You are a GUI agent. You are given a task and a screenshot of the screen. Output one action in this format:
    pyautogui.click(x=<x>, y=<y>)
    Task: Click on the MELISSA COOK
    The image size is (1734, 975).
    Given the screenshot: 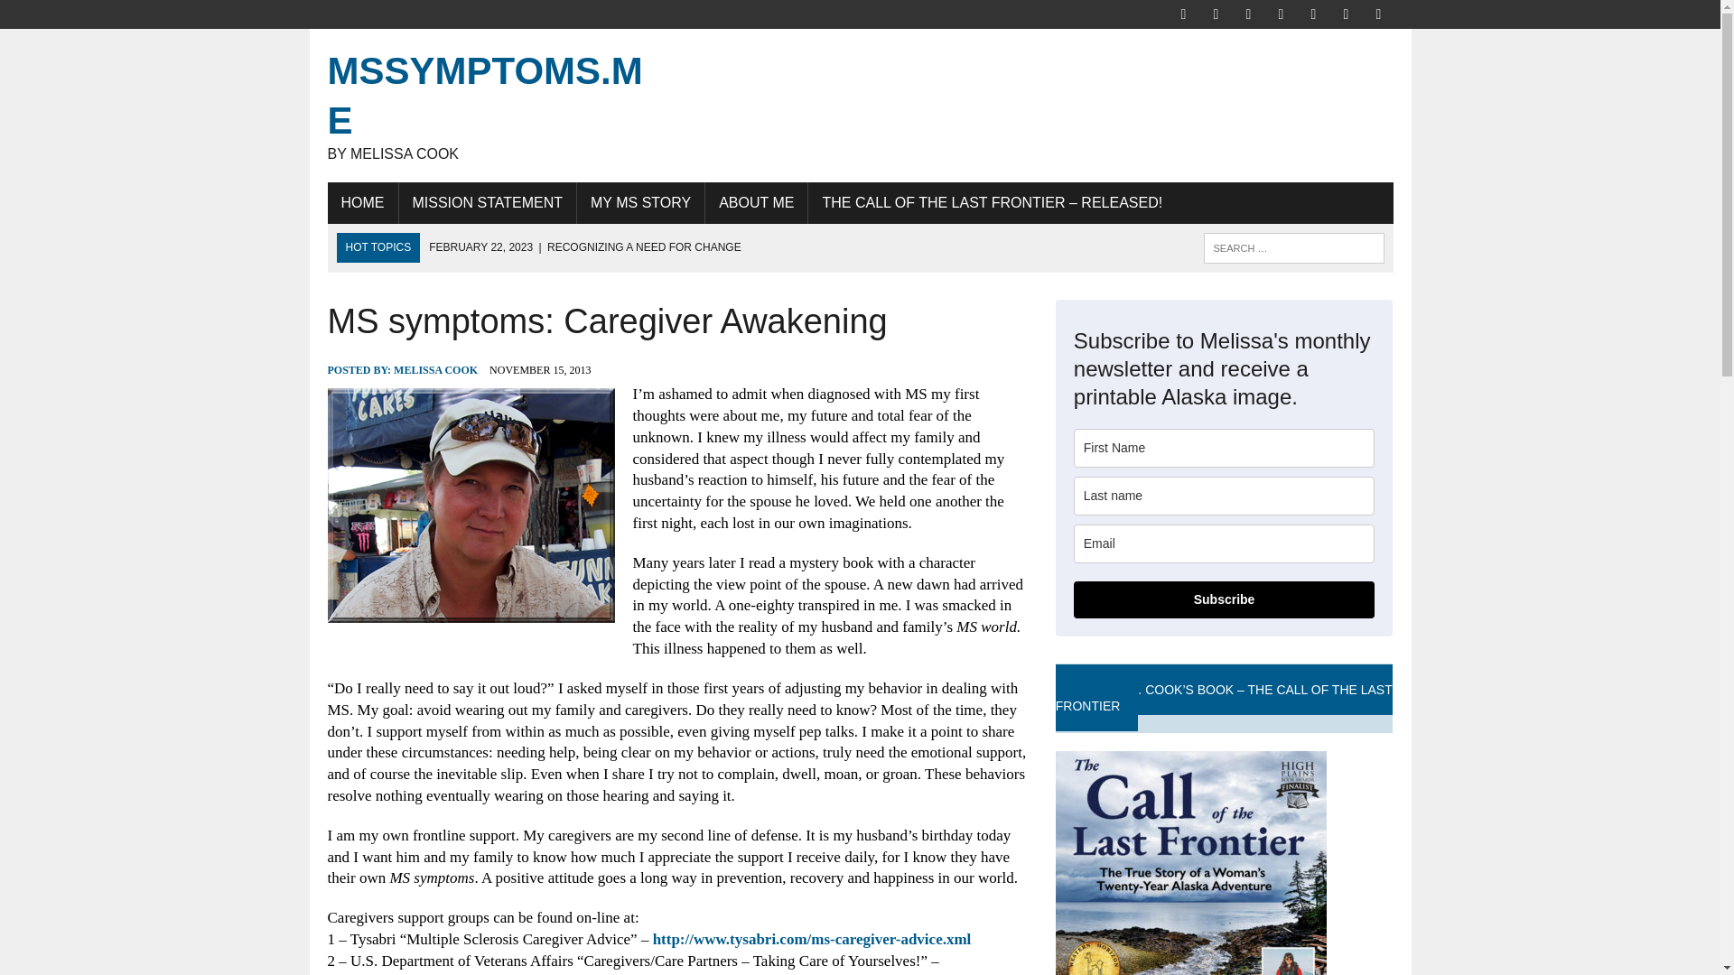 What is the action you would take?
    pyautogui.click(x=757, y=202)
    